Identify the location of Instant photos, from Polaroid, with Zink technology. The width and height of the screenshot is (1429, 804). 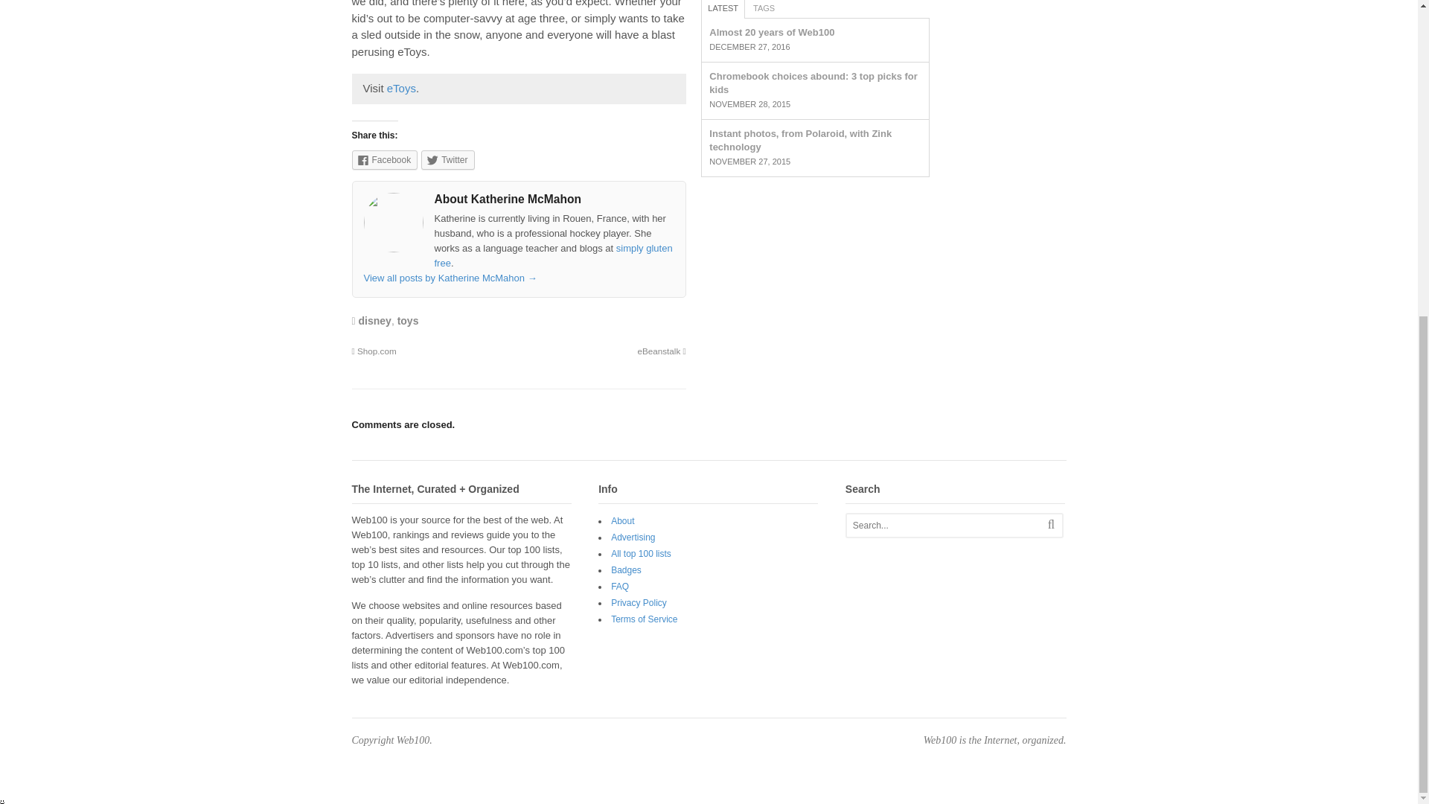
(800, 140).